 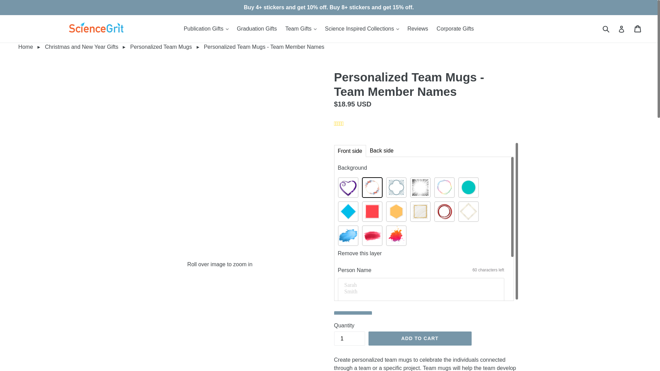 I want to click on Home, so click(x=16, y=47).